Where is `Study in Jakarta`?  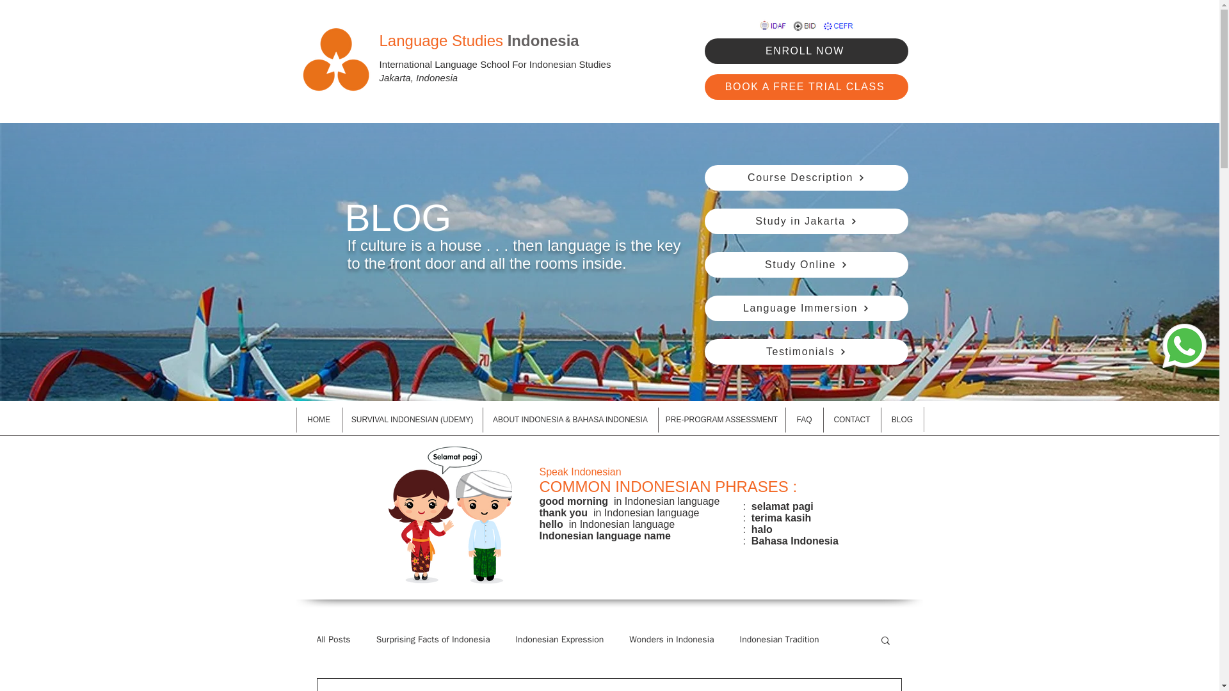
Study in Jakarta is located at coordinates (806, 221).